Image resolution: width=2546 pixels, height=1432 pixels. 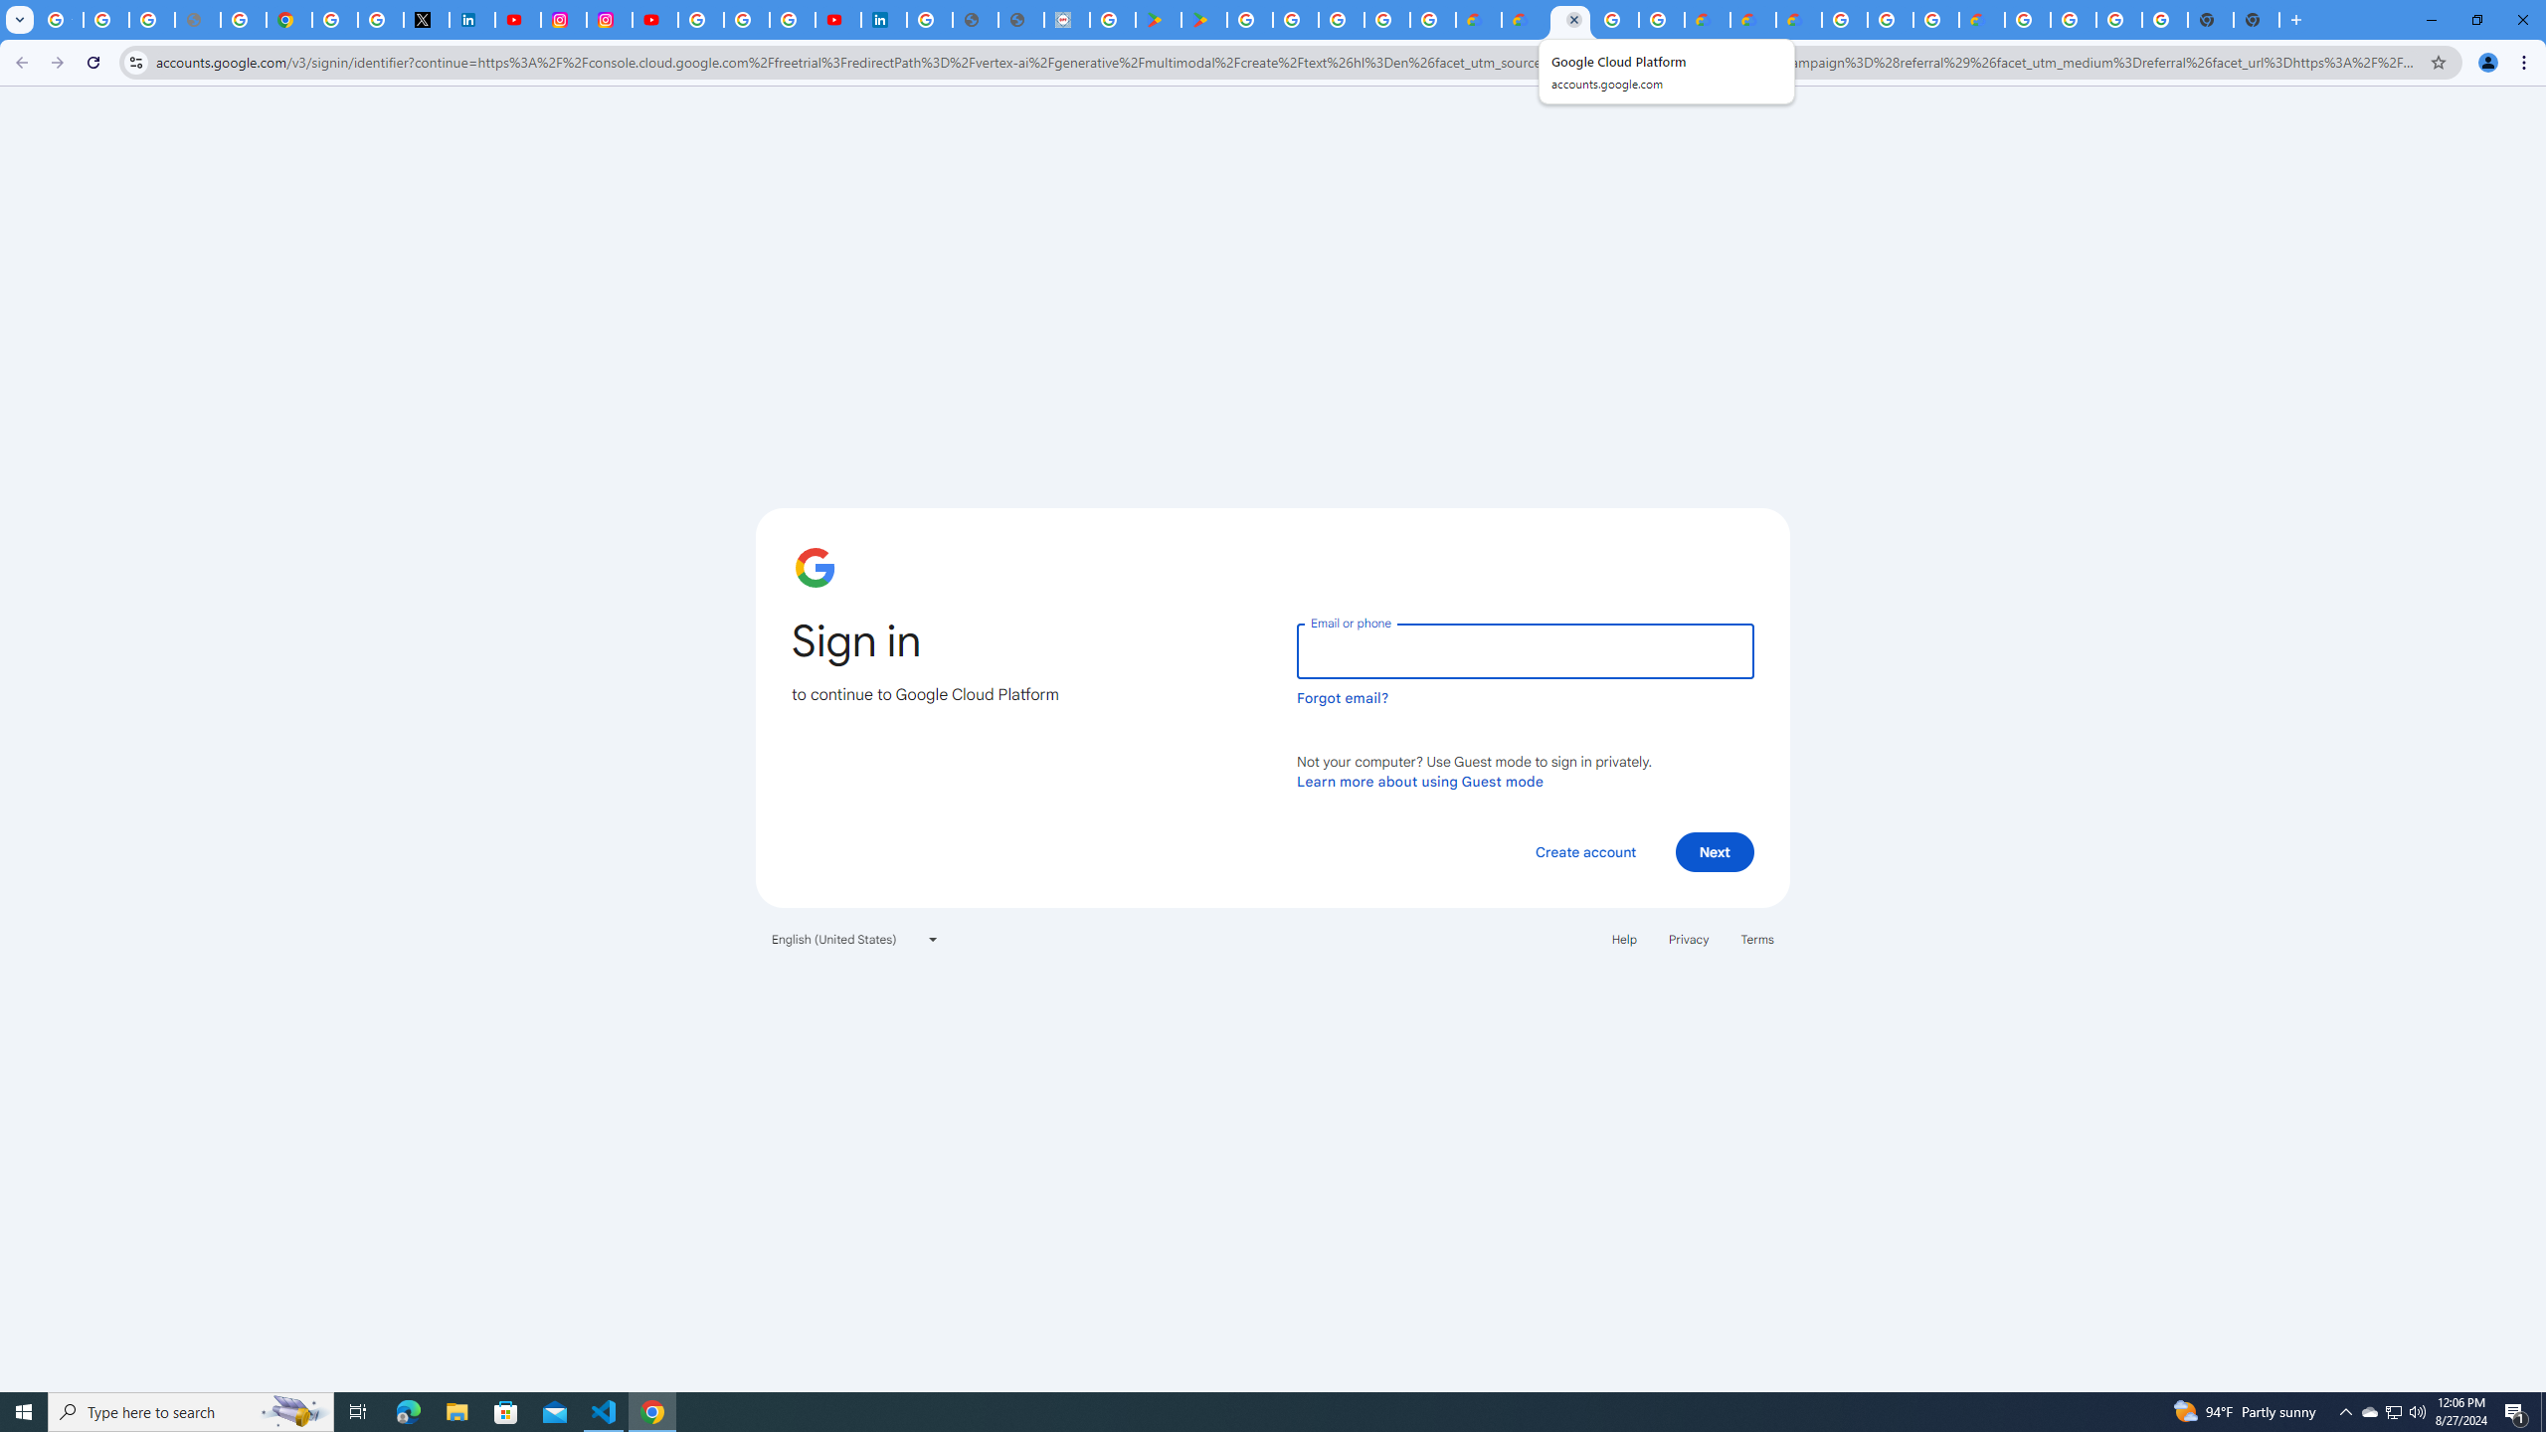 What do you see at coordinates (701, 20) in the screenshot?
I see `Sign in - Google Accounts` at bounding box center [701, 20].